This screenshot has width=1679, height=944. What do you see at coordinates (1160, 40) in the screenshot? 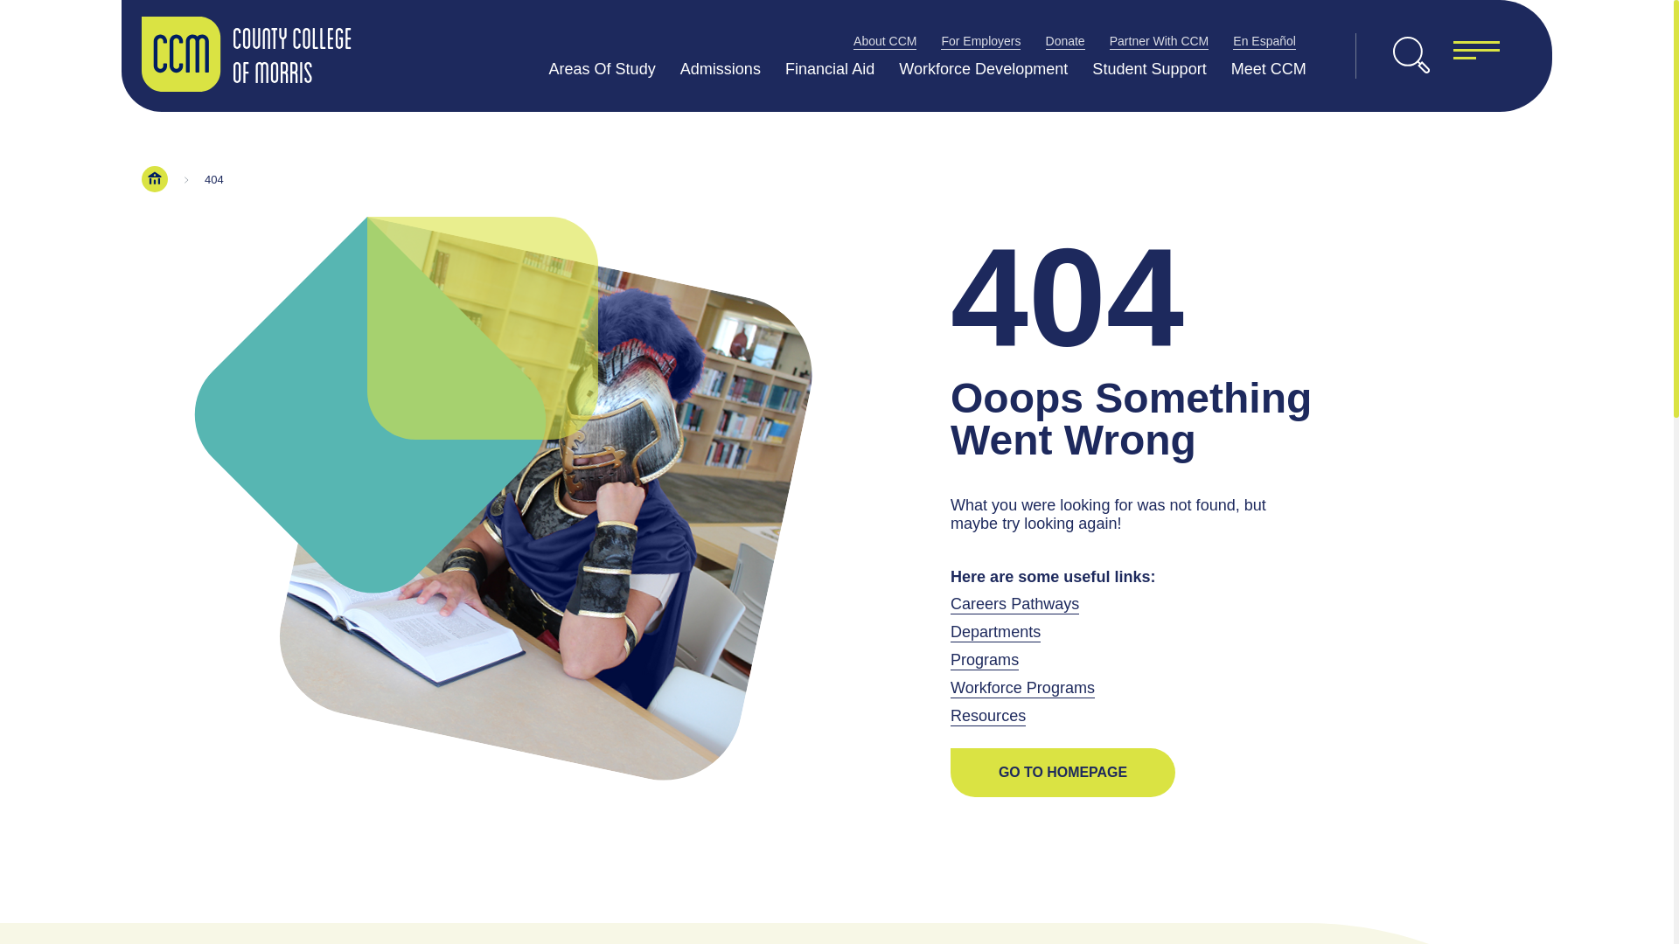
I see `Partner With CCM` at bounding box center [1160, 40].